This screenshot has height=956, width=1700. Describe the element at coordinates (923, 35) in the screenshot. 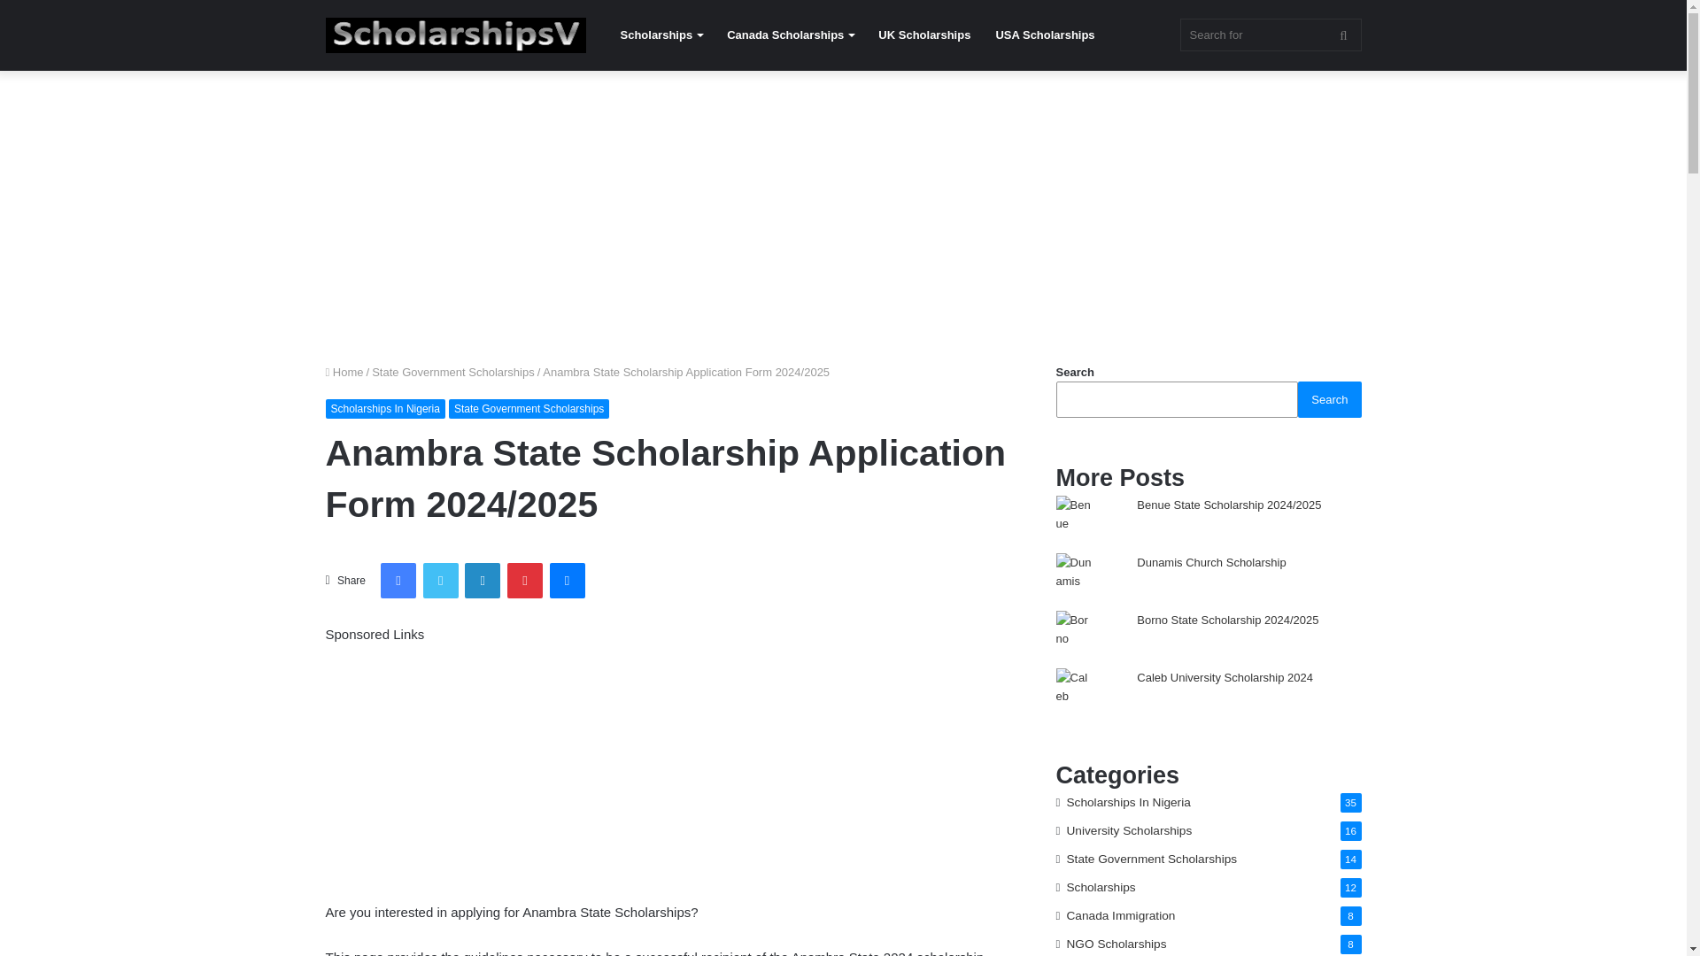

I see `UK Scholarships` at that location.